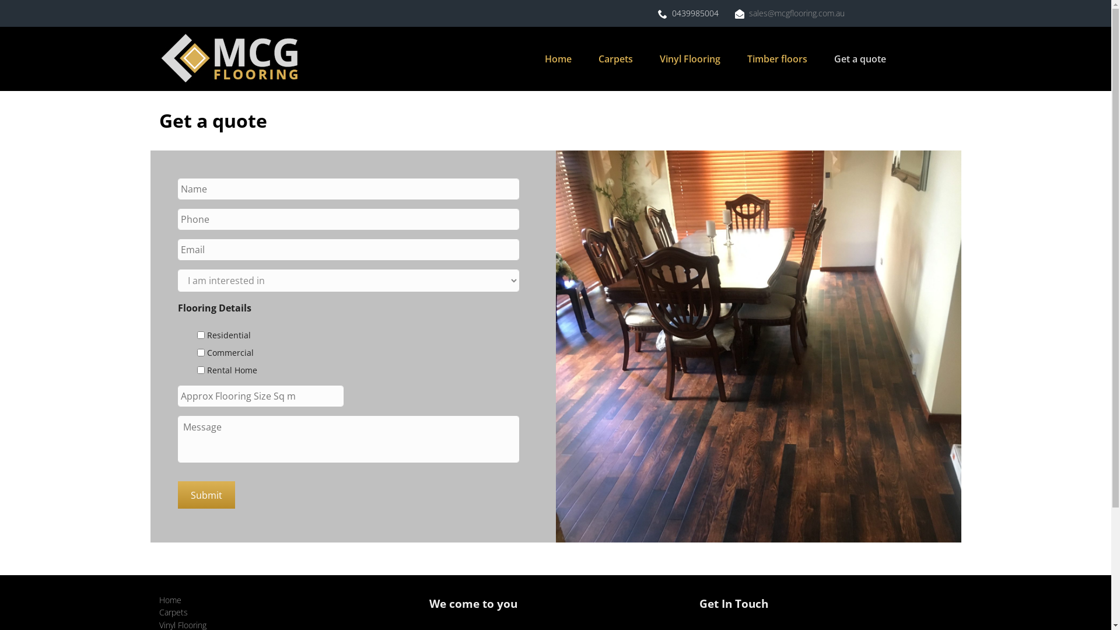 The height and width of the screenshot is (630, 1120). Describe the element at coordinates (690, 59) in the screenshot. I see `Vinyl Flooring` at that location.